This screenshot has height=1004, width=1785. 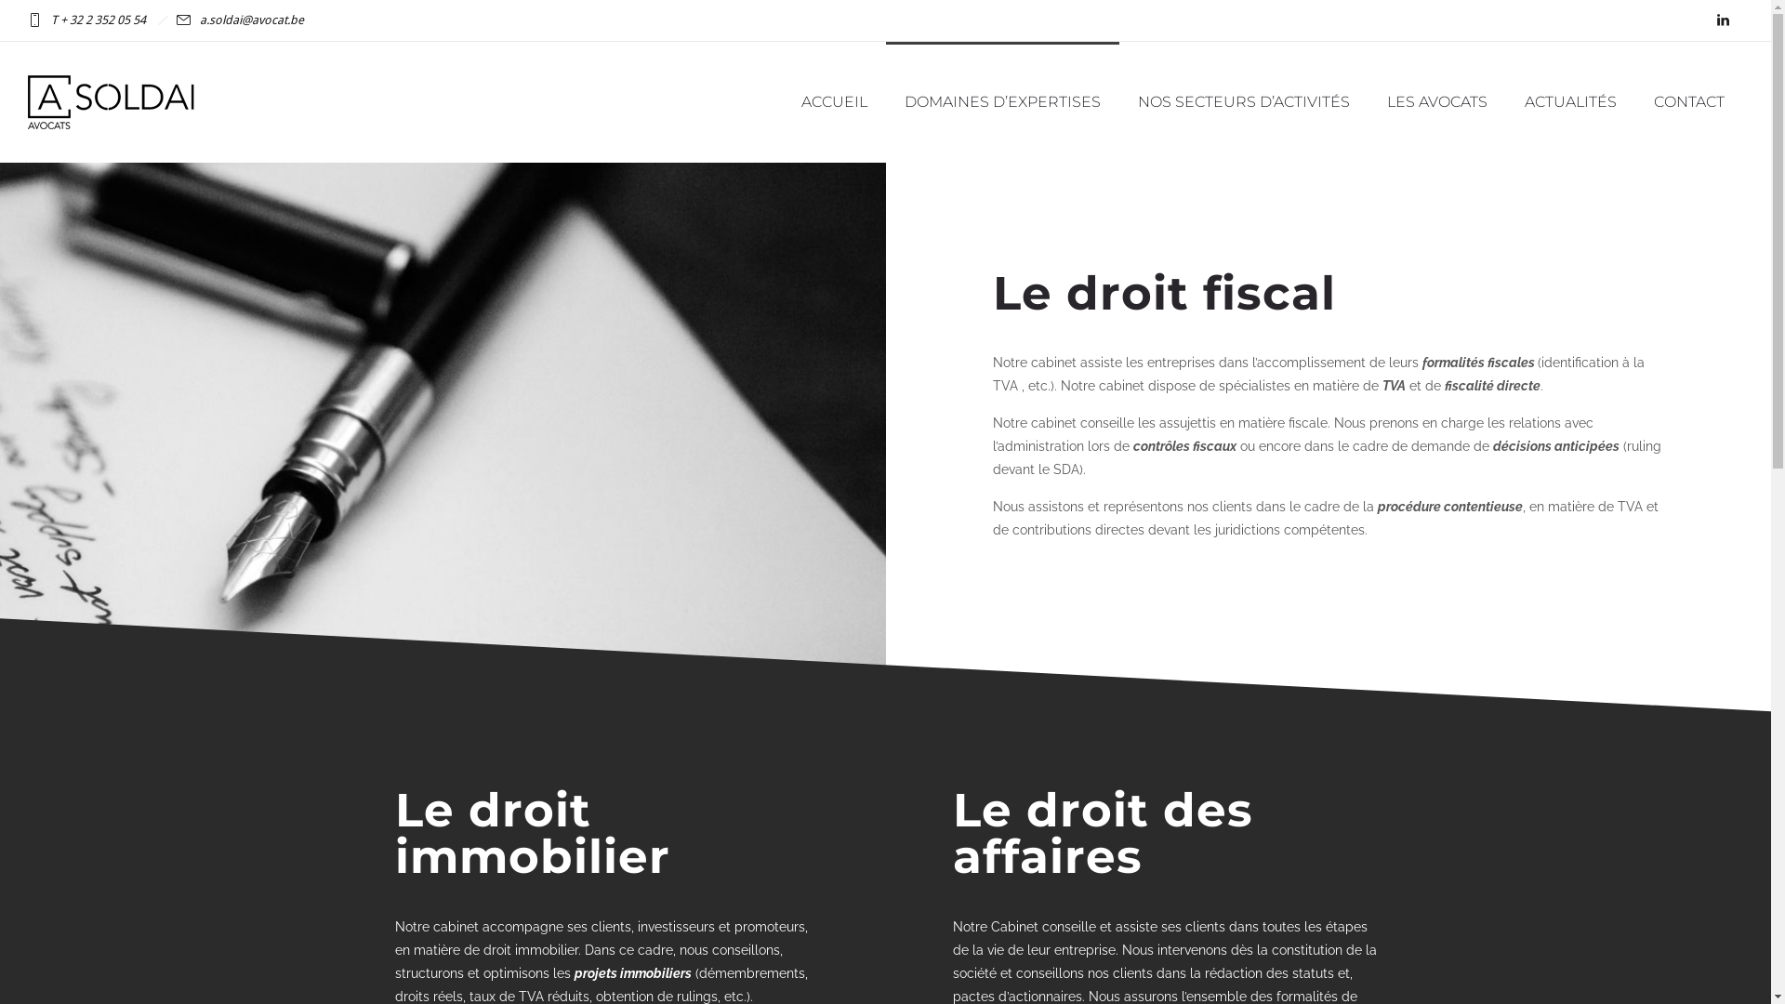 I want to click on ACCUEIL, so click(x=835, y=102).